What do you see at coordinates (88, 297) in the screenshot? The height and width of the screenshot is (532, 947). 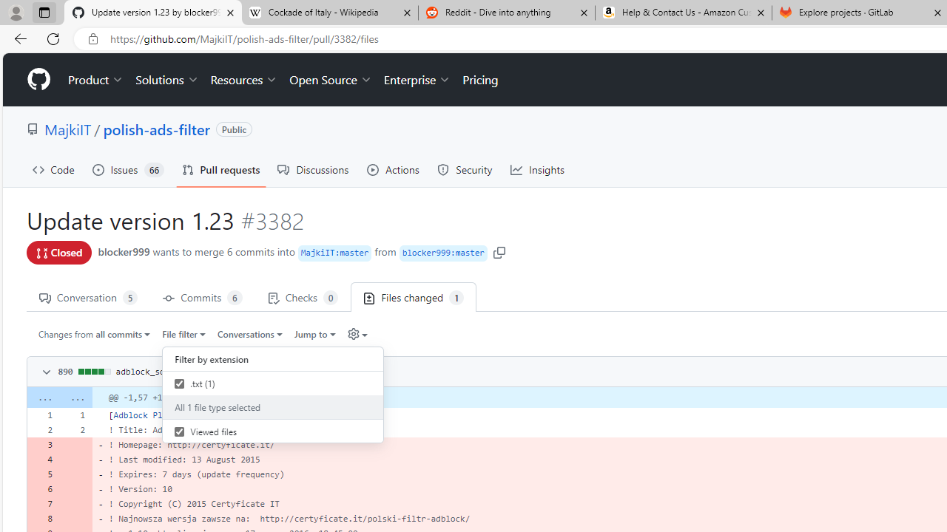 I see ` Conversation 5` at bounding box center [88, 297].